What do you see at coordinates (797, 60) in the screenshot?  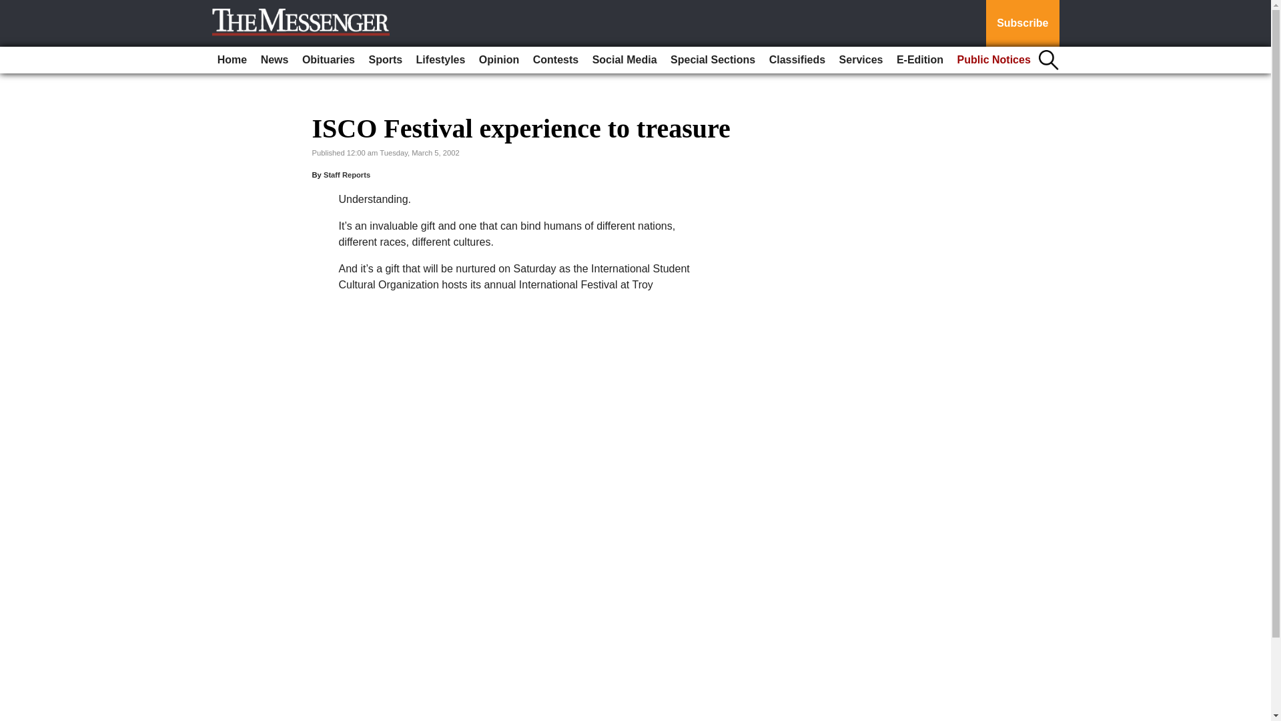 I see `Classifieds` at bounding box center [797, 60].